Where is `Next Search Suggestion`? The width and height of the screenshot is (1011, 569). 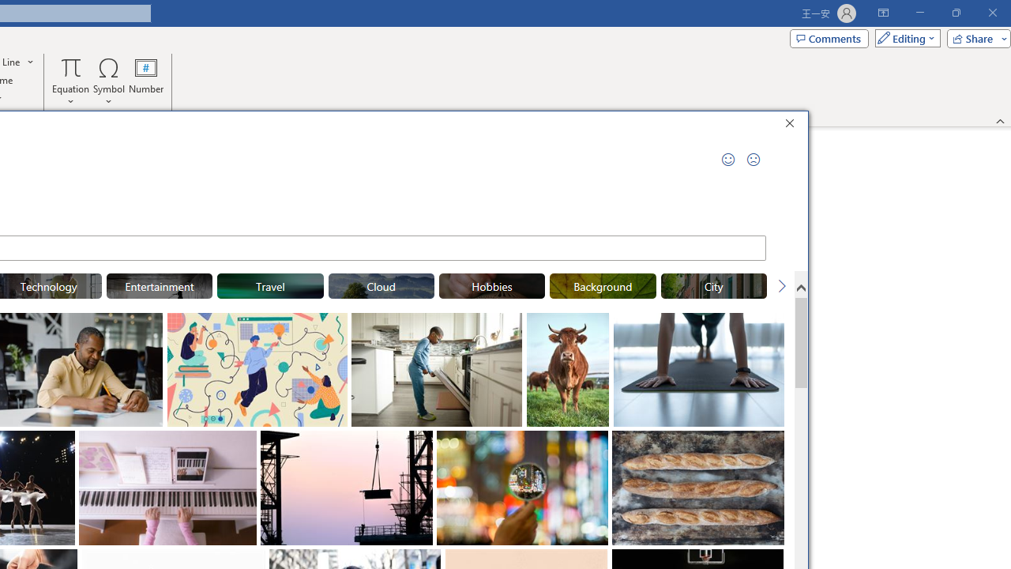 Next Search Suggestion is located at coordinates (782, 286).